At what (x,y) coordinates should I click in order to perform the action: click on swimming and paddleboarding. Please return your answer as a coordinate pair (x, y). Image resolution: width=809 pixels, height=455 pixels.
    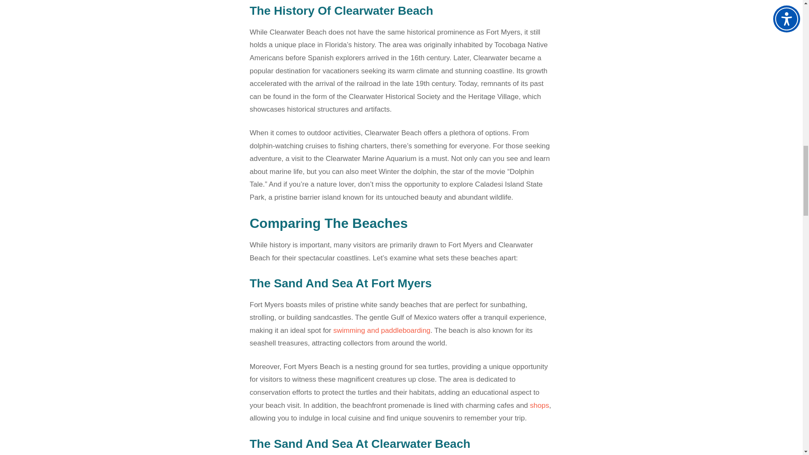
    Looking at the image, I should click on (382, 330).